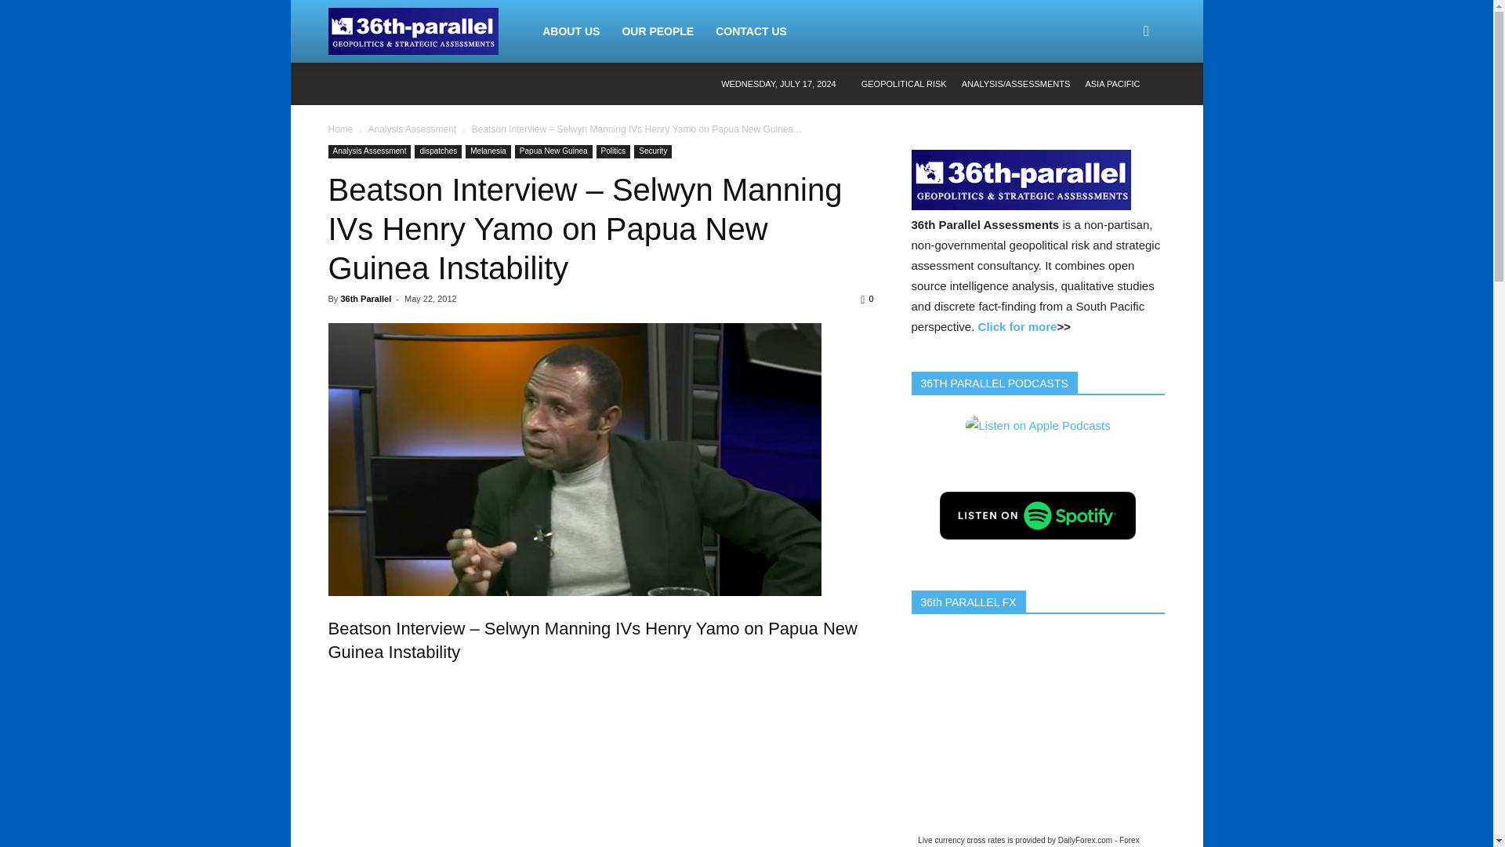 The height and width of the screenshot is (847, 1505). I want to click on GEOPOLITICAL RISK, so click(903, 84).